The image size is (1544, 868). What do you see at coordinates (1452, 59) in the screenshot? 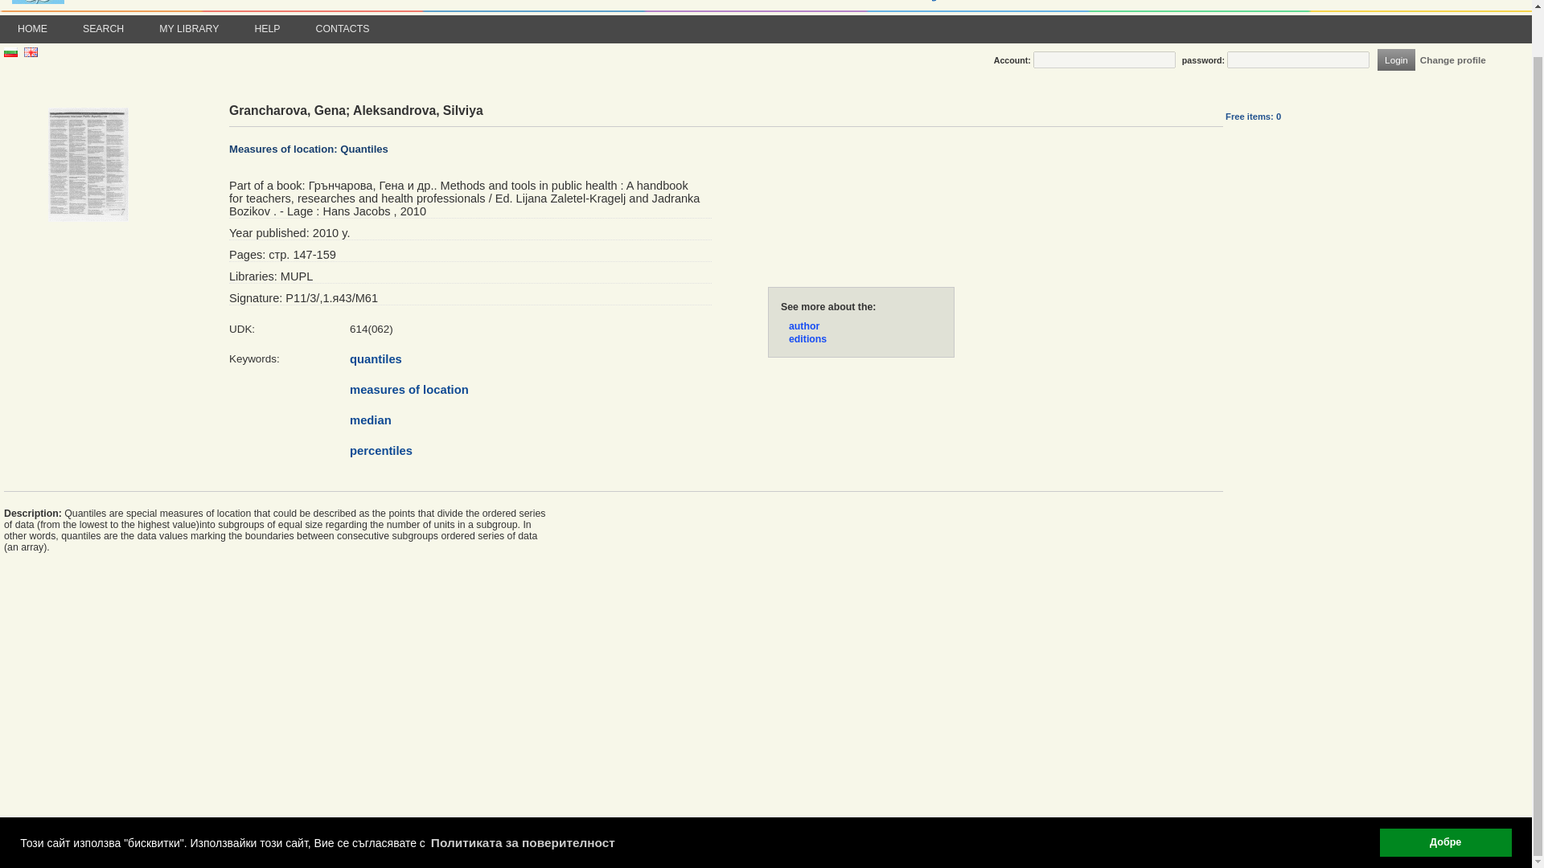
I see `Change profile` at bounding box center [1452, 59].